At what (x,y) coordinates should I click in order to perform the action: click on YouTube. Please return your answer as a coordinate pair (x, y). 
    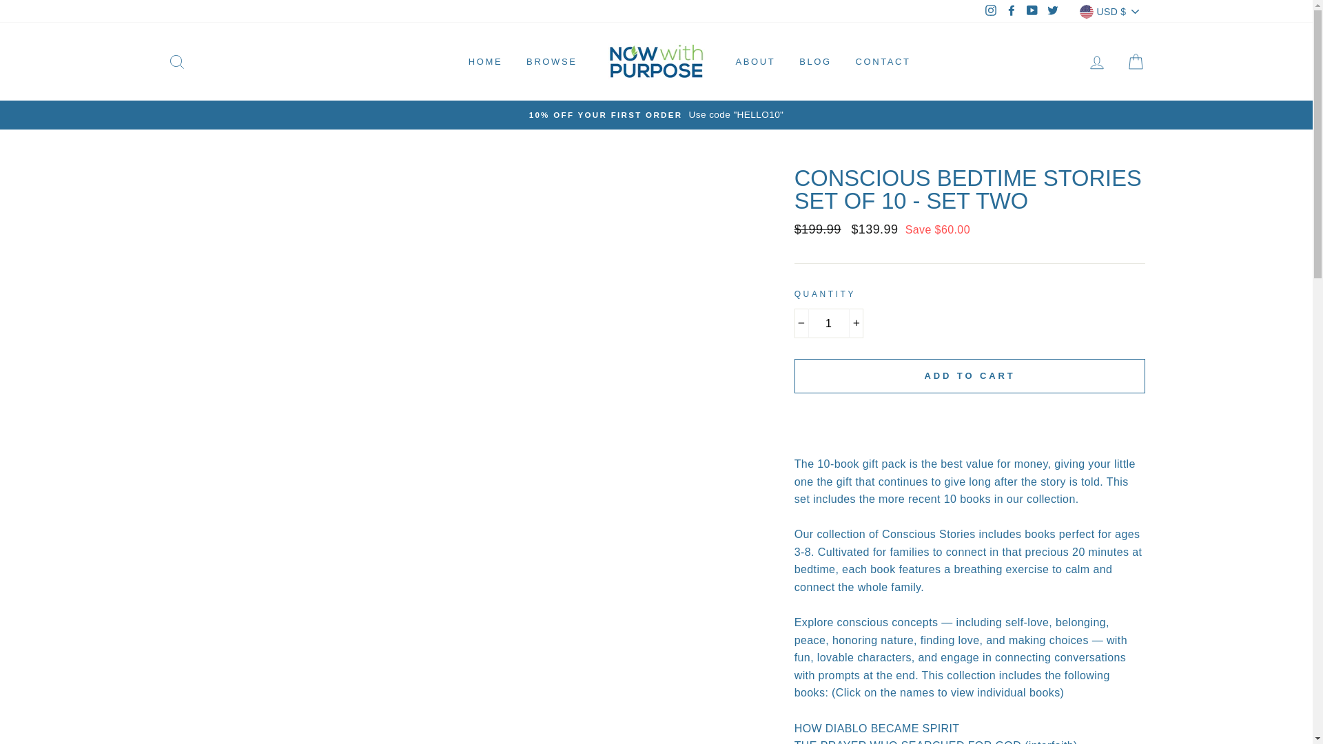
    Looking at the image, I should click on (1032, 12).